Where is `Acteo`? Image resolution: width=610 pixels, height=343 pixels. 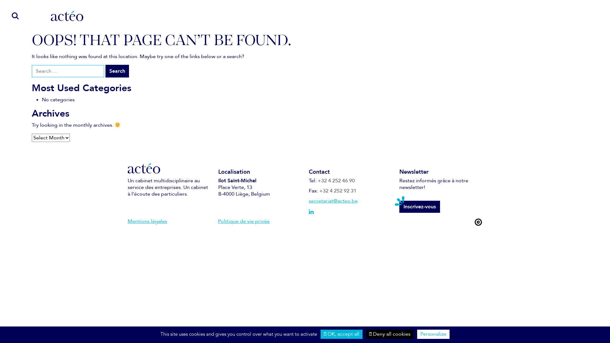 Acteo is located at coordinates (67, 16).